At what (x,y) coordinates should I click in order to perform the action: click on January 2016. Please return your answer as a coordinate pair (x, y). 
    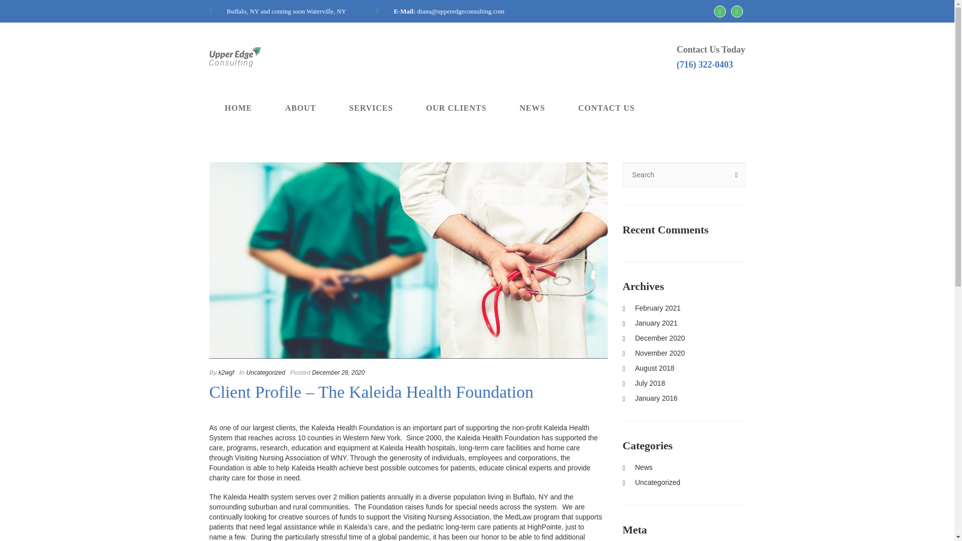
    Looking at the image, I should click on (649, 398).